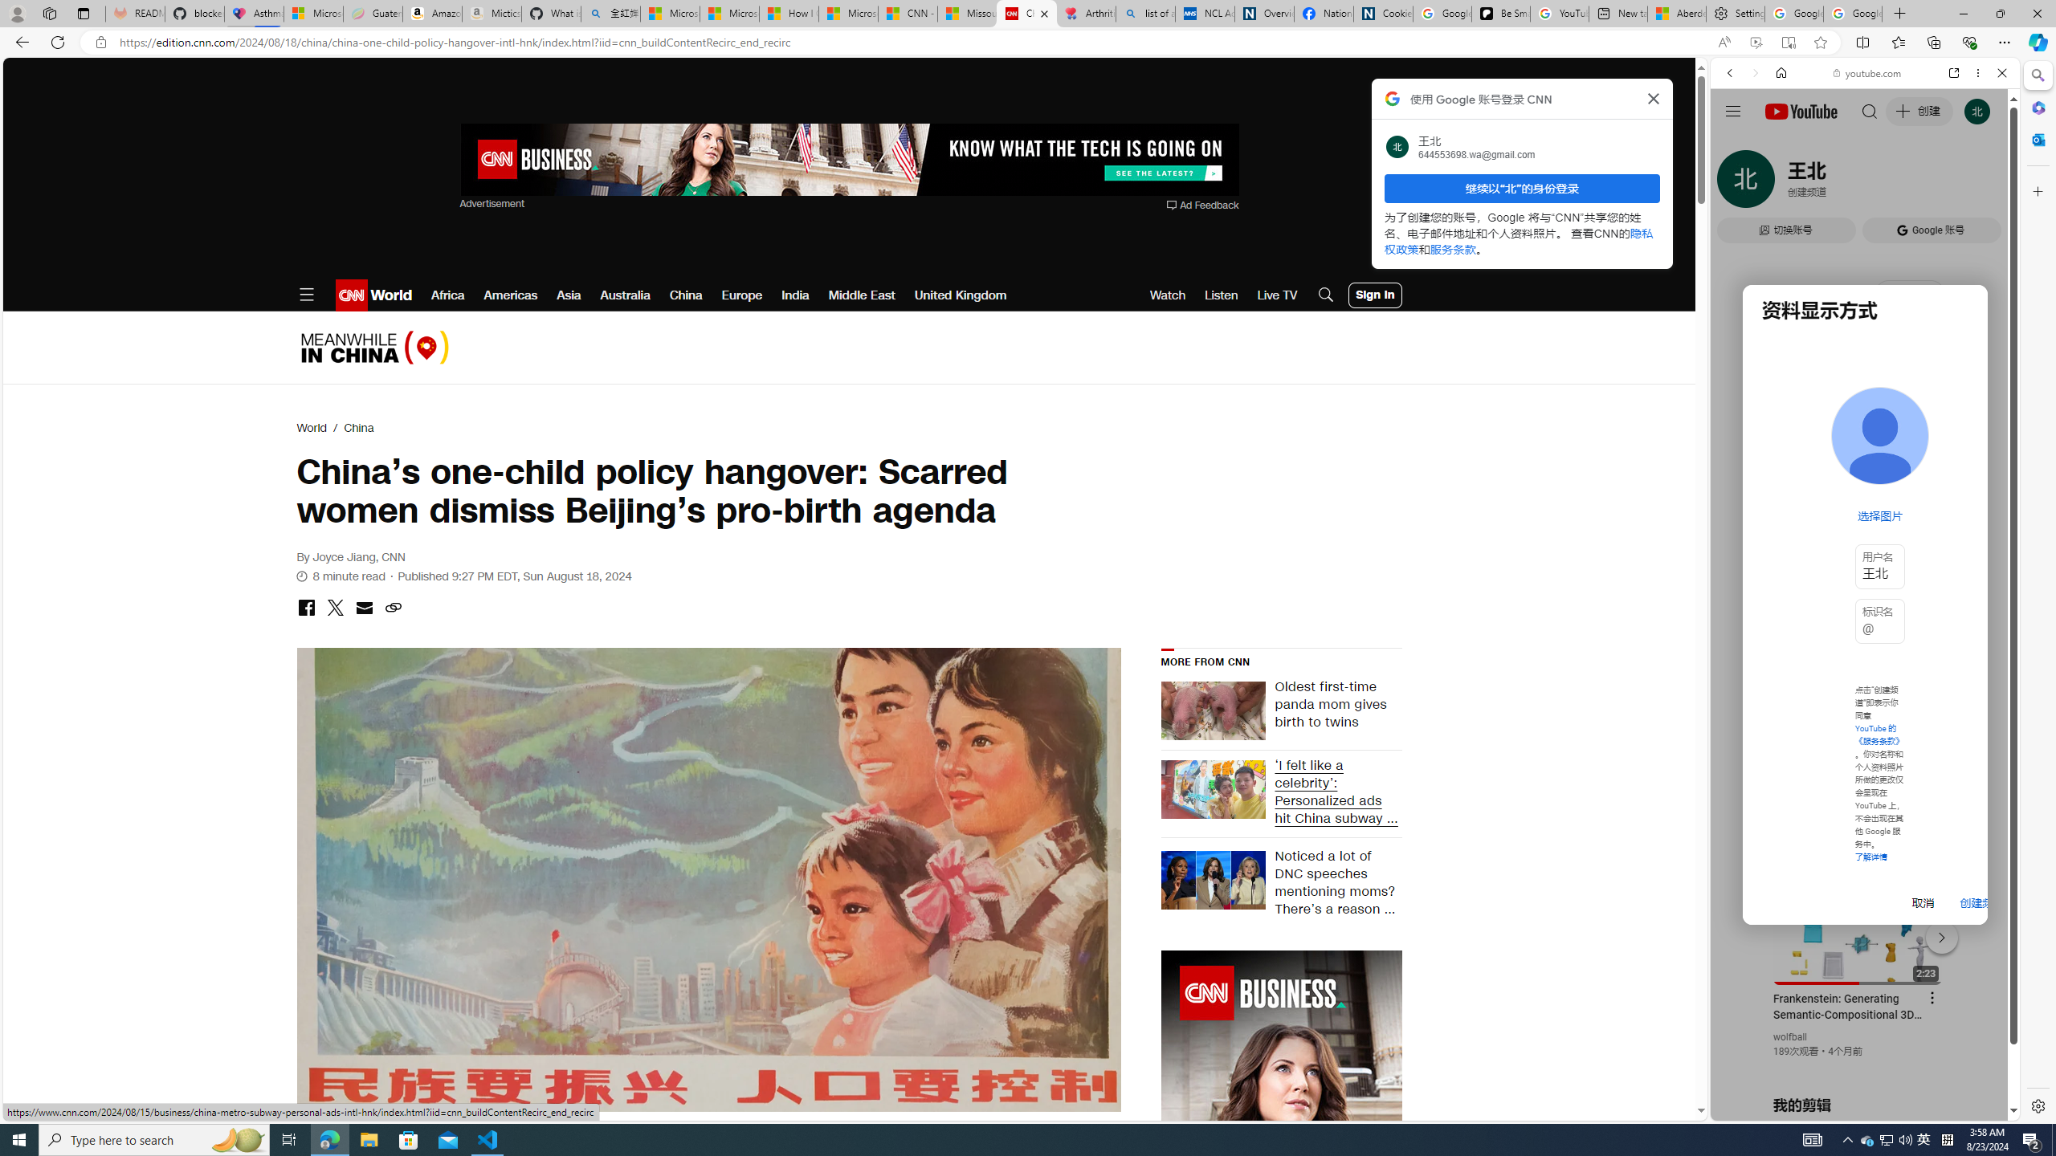  What do you see at coordinates (1982, 183) in the screenshot?
I see `Preferences` at bounding box center [1982, 183].